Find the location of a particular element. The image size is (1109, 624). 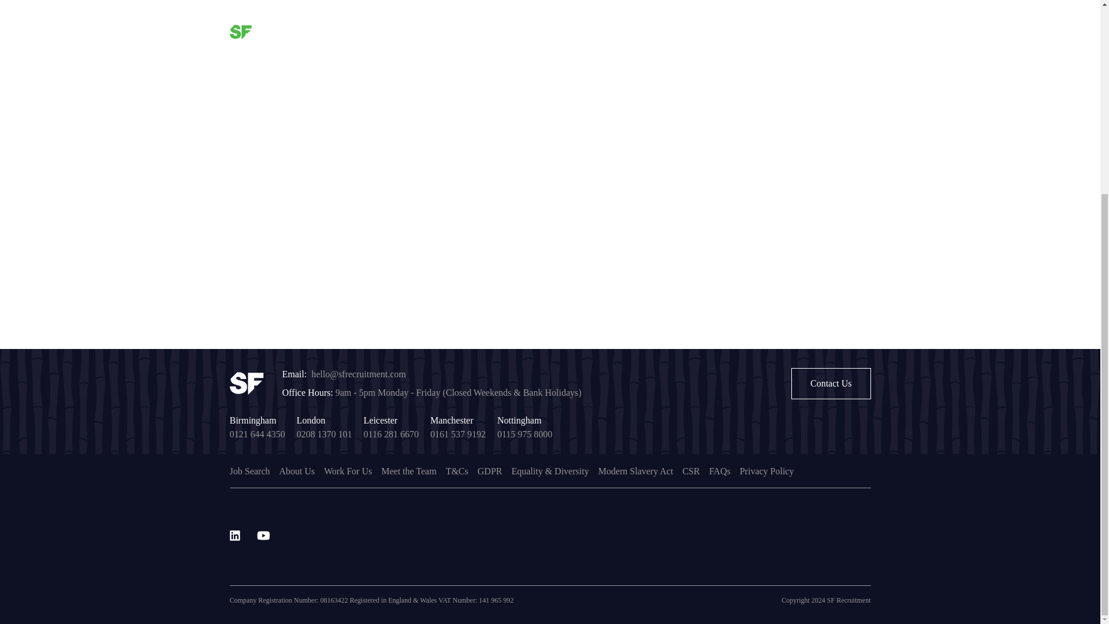

Job Search is located at coordinates (250, 471).